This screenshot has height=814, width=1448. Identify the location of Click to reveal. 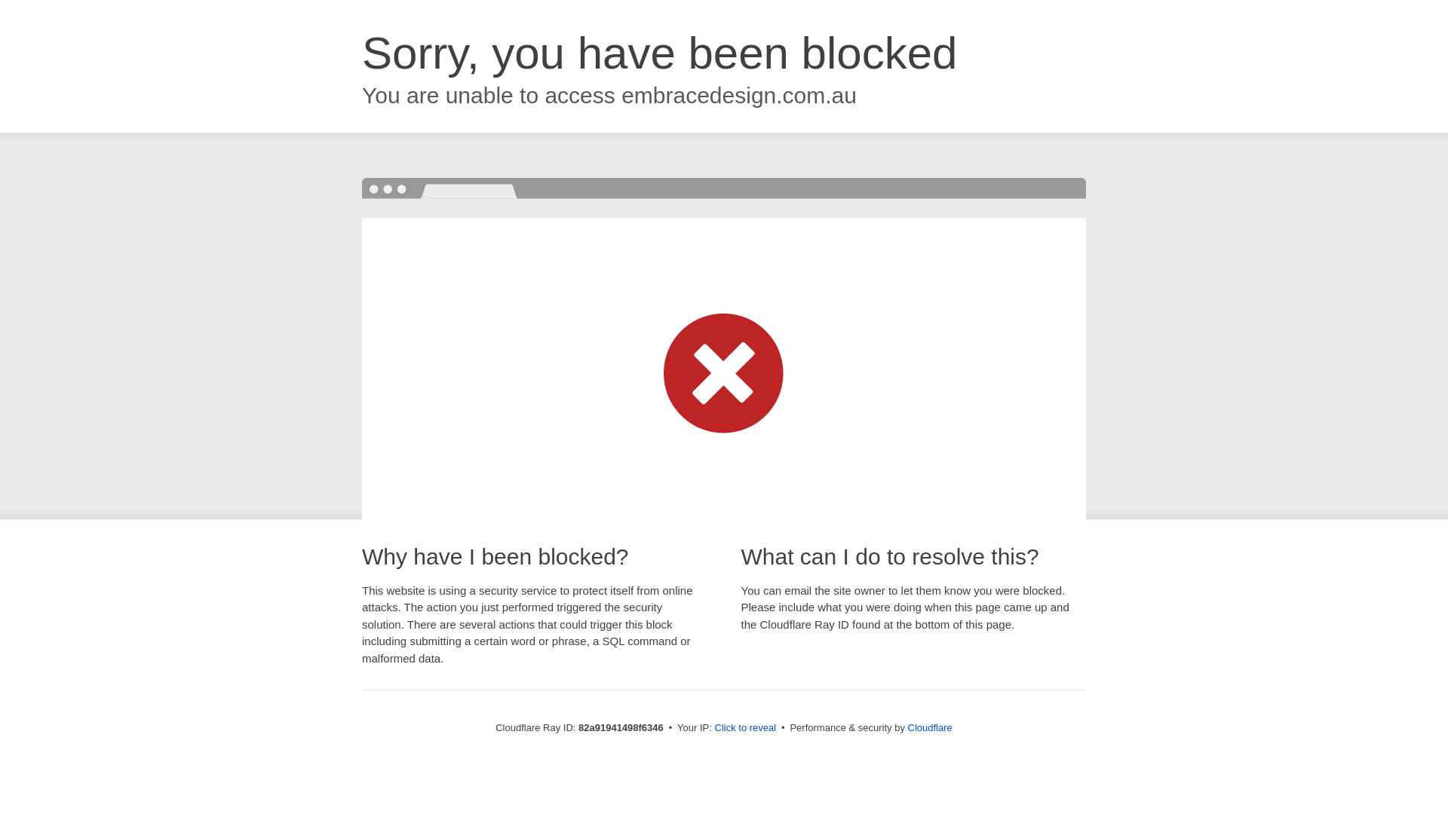
(746, 728).